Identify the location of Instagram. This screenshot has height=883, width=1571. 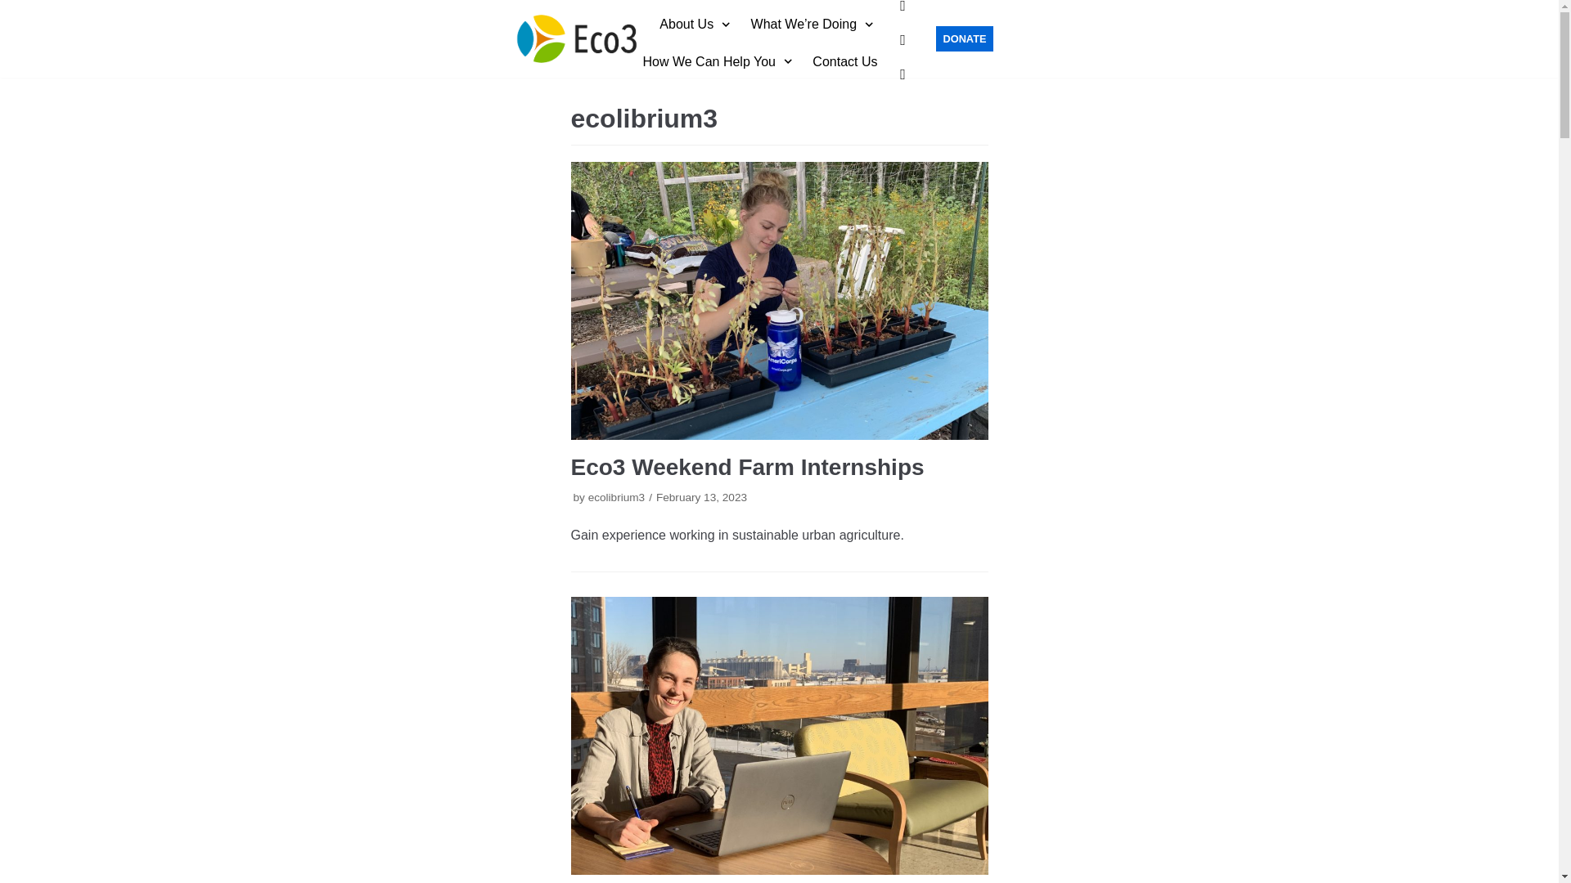
(902, 74).